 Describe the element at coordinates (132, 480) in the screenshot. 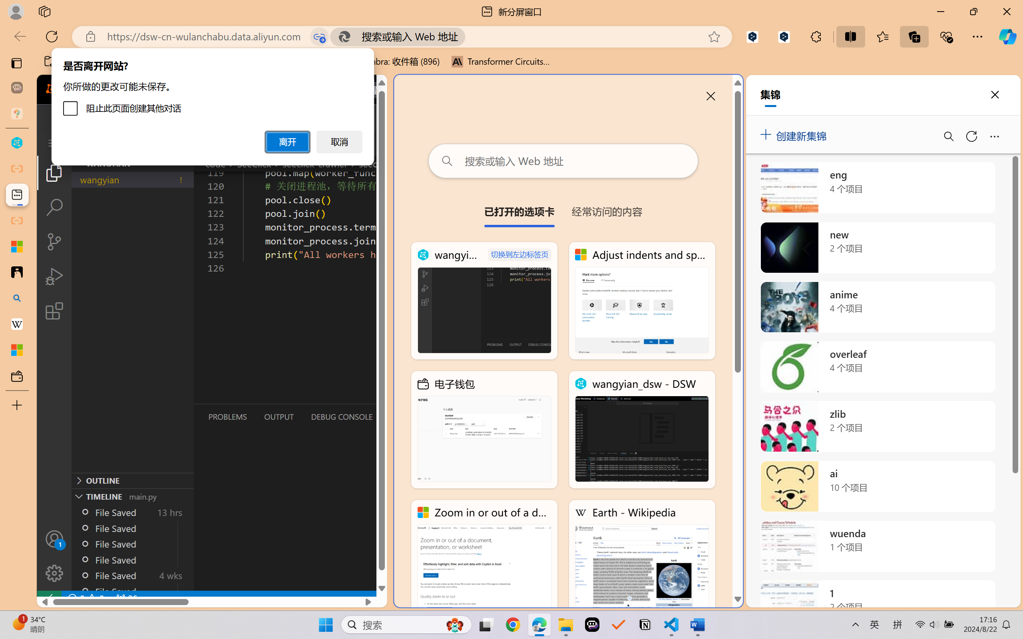

I see `Outline Section` at that location.